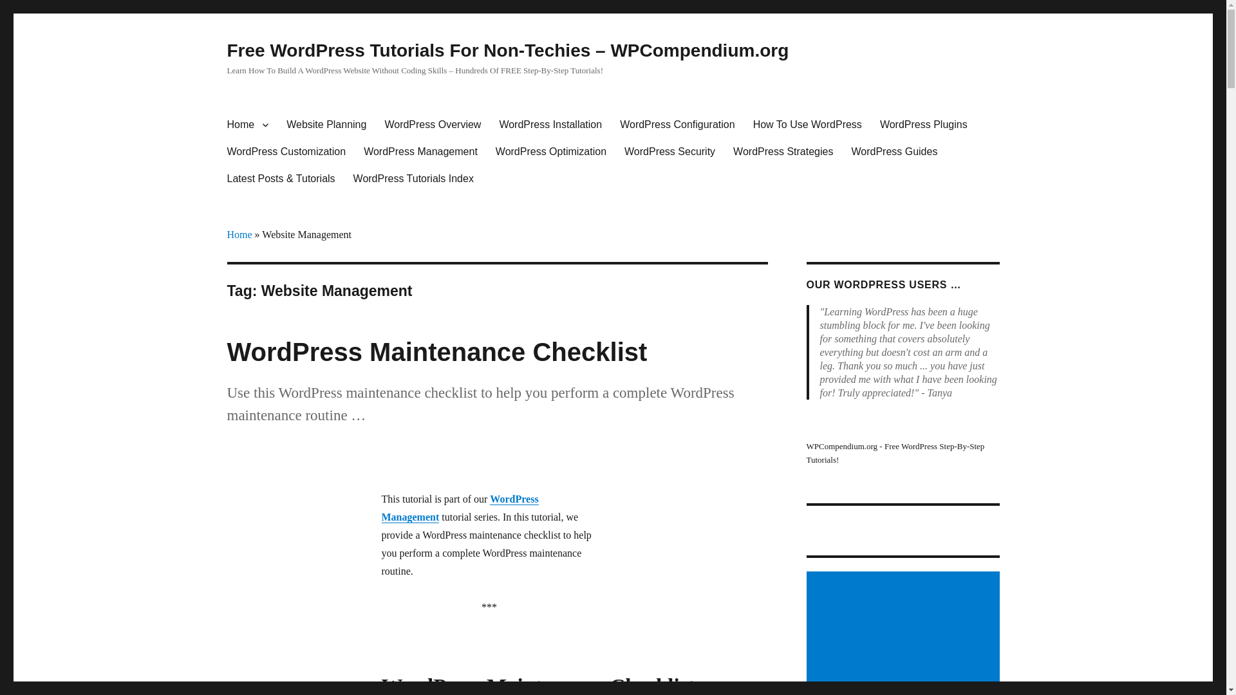 Image resolution: width=1236 pixels, height=695 pixels. Describe the element at coordinates (286, 152) in the screenshot. I see `WordPress Customization` at that location.